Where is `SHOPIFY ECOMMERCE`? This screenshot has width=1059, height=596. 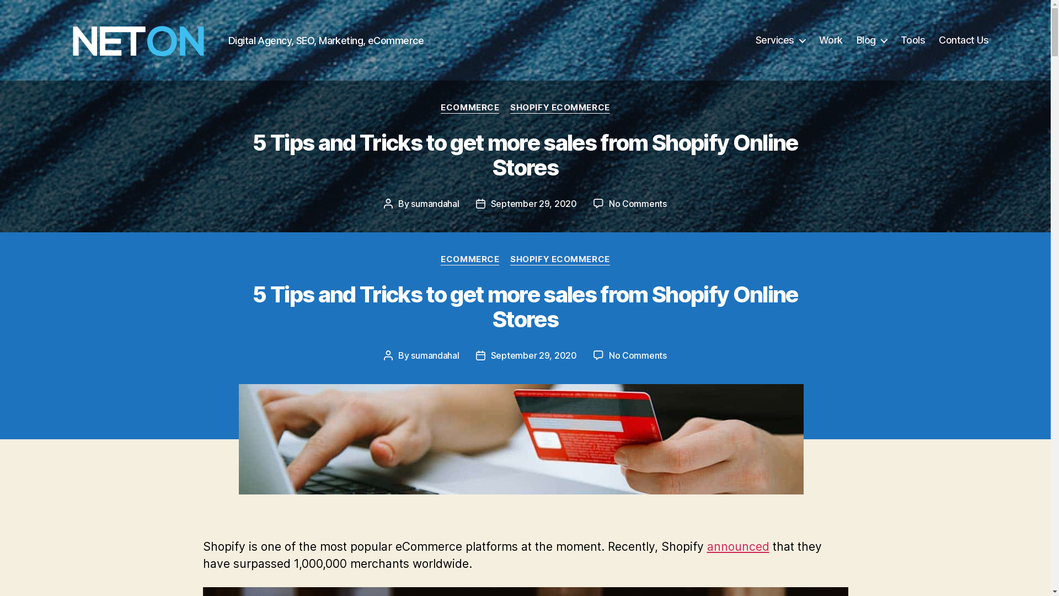
SHOPIFY ECOMMERCE is located at coordinates (560, 260).